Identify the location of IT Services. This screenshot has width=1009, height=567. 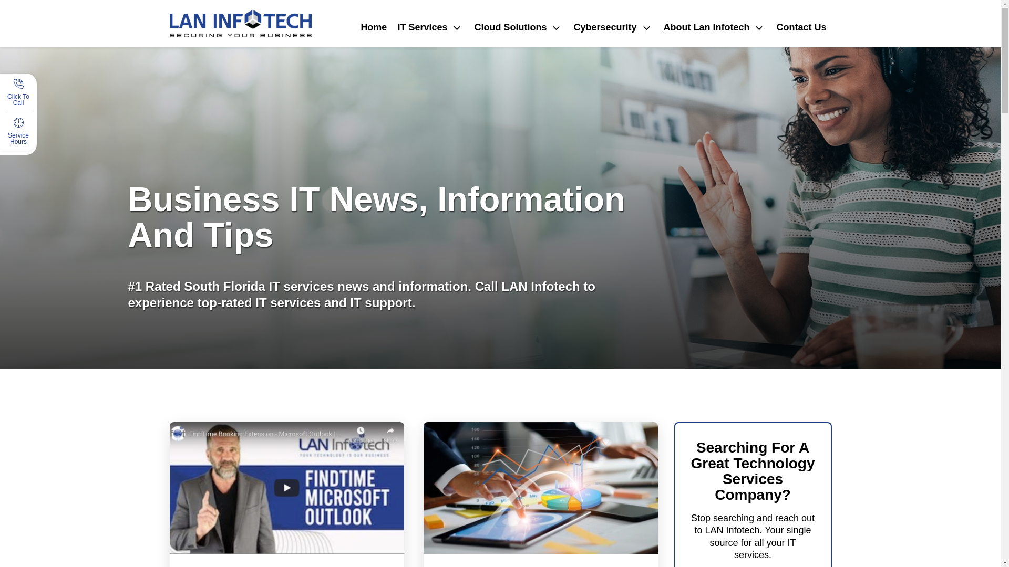
(430, 27).